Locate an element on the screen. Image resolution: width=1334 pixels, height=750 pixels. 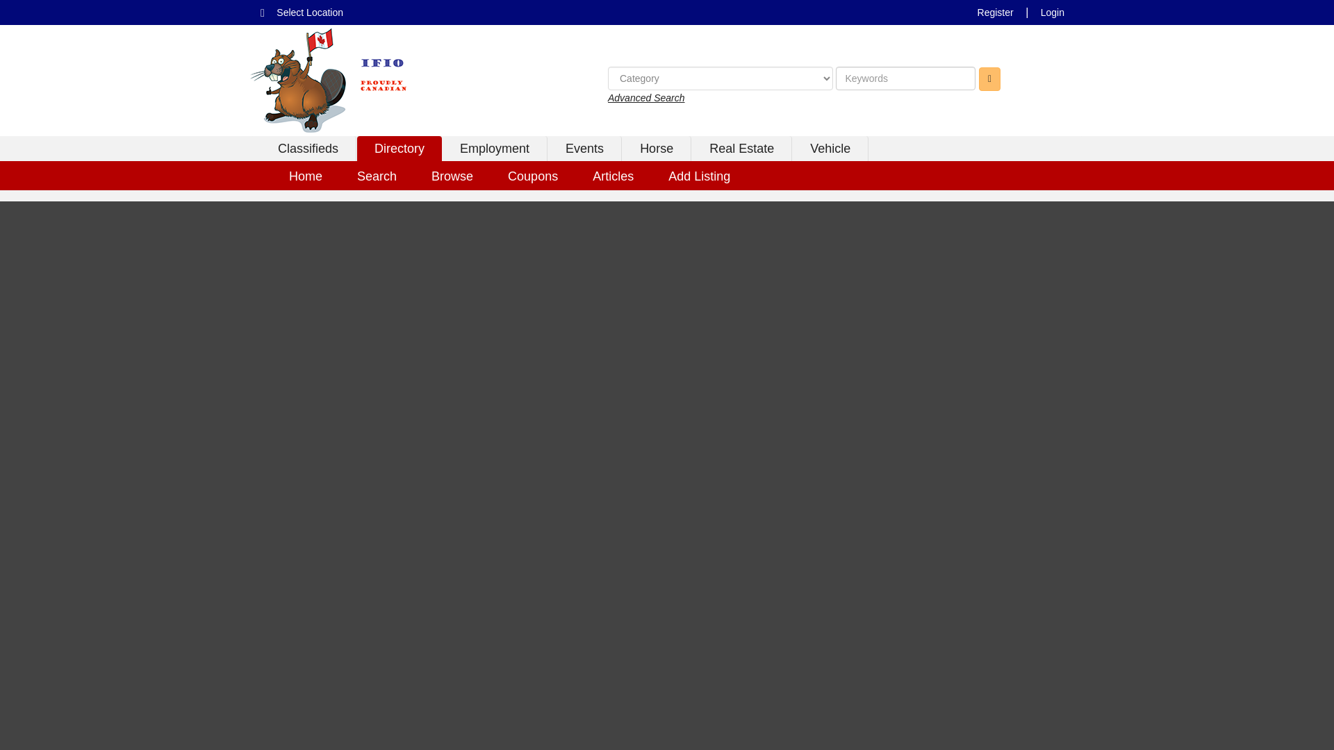
Home is located at coordinates (306, 176).